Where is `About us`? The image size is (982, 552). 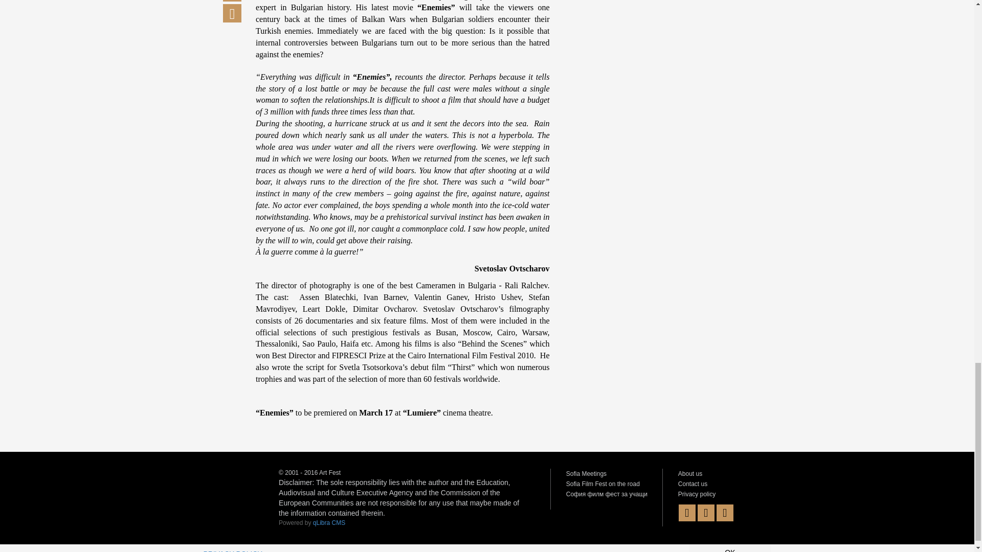
About us is located at coordinates (690, 474).